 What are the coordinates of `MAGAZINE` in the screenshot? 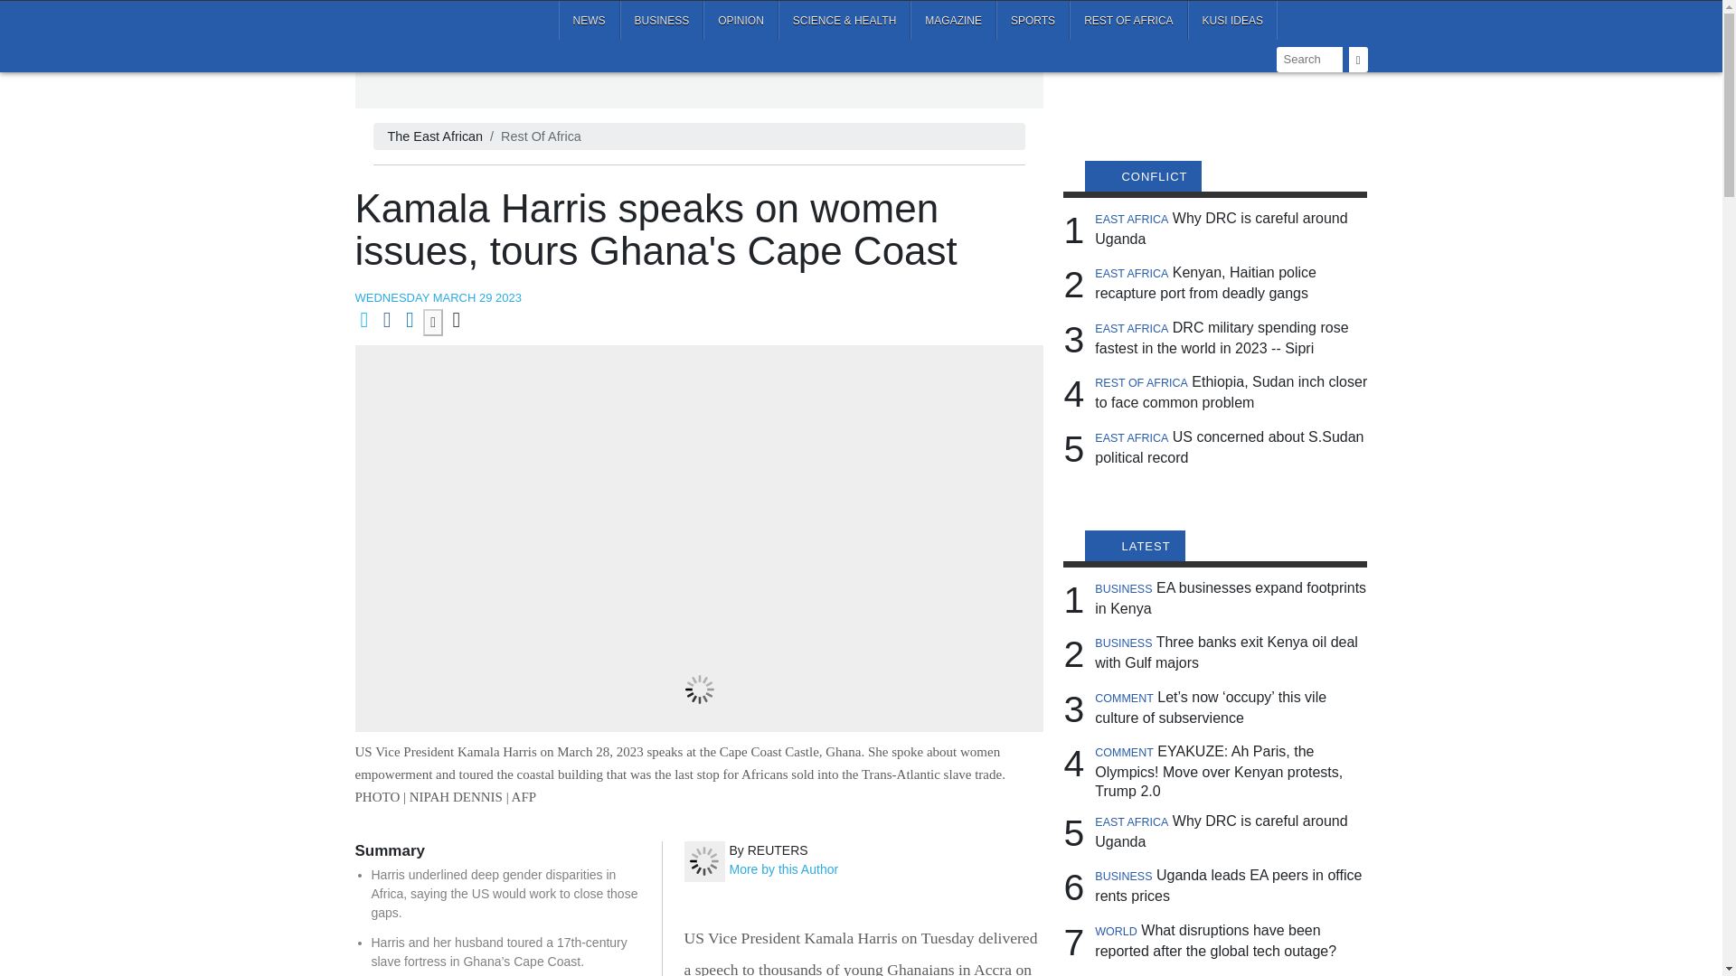 It's located at (953, 20).